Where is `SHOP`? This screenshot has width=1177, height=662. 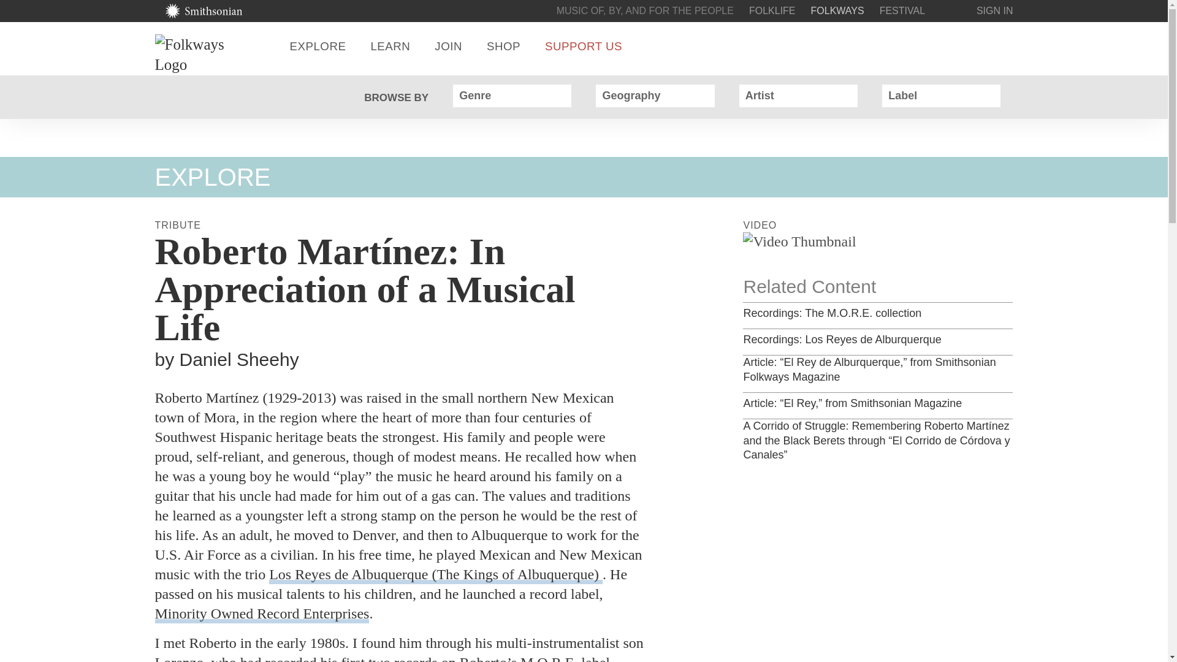 SHOP is located at coordinates (503, 46).